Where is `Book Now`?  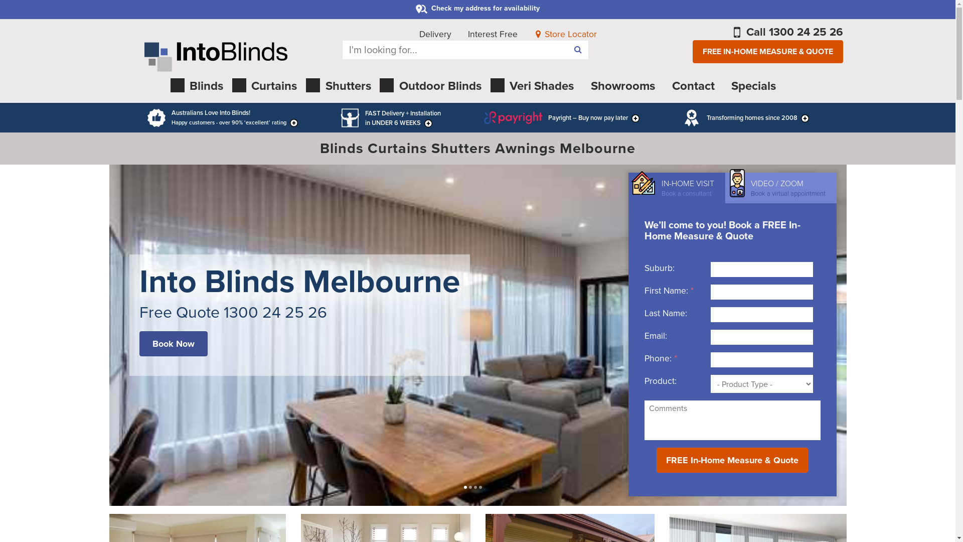 Book Now is located at coordinates (174, 344).